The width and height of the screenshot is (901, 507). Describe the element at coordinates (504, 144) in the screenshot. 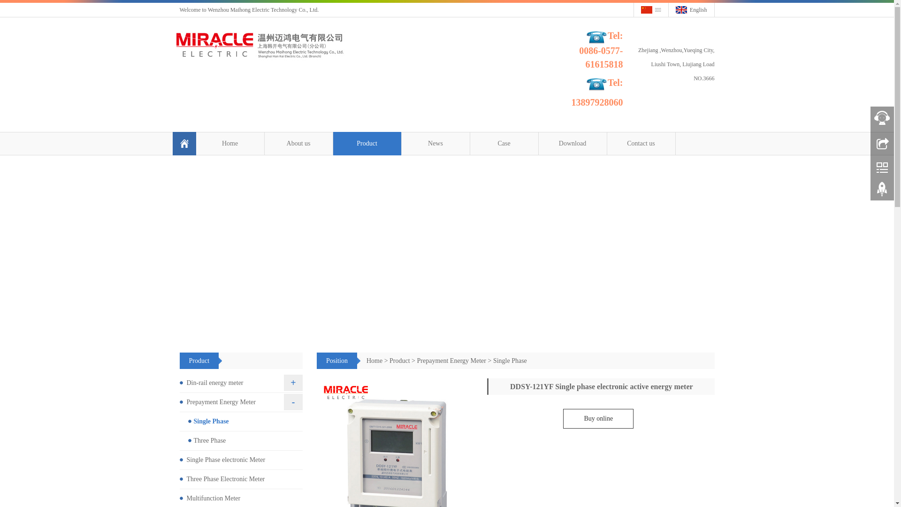

I see `Case` at that location.